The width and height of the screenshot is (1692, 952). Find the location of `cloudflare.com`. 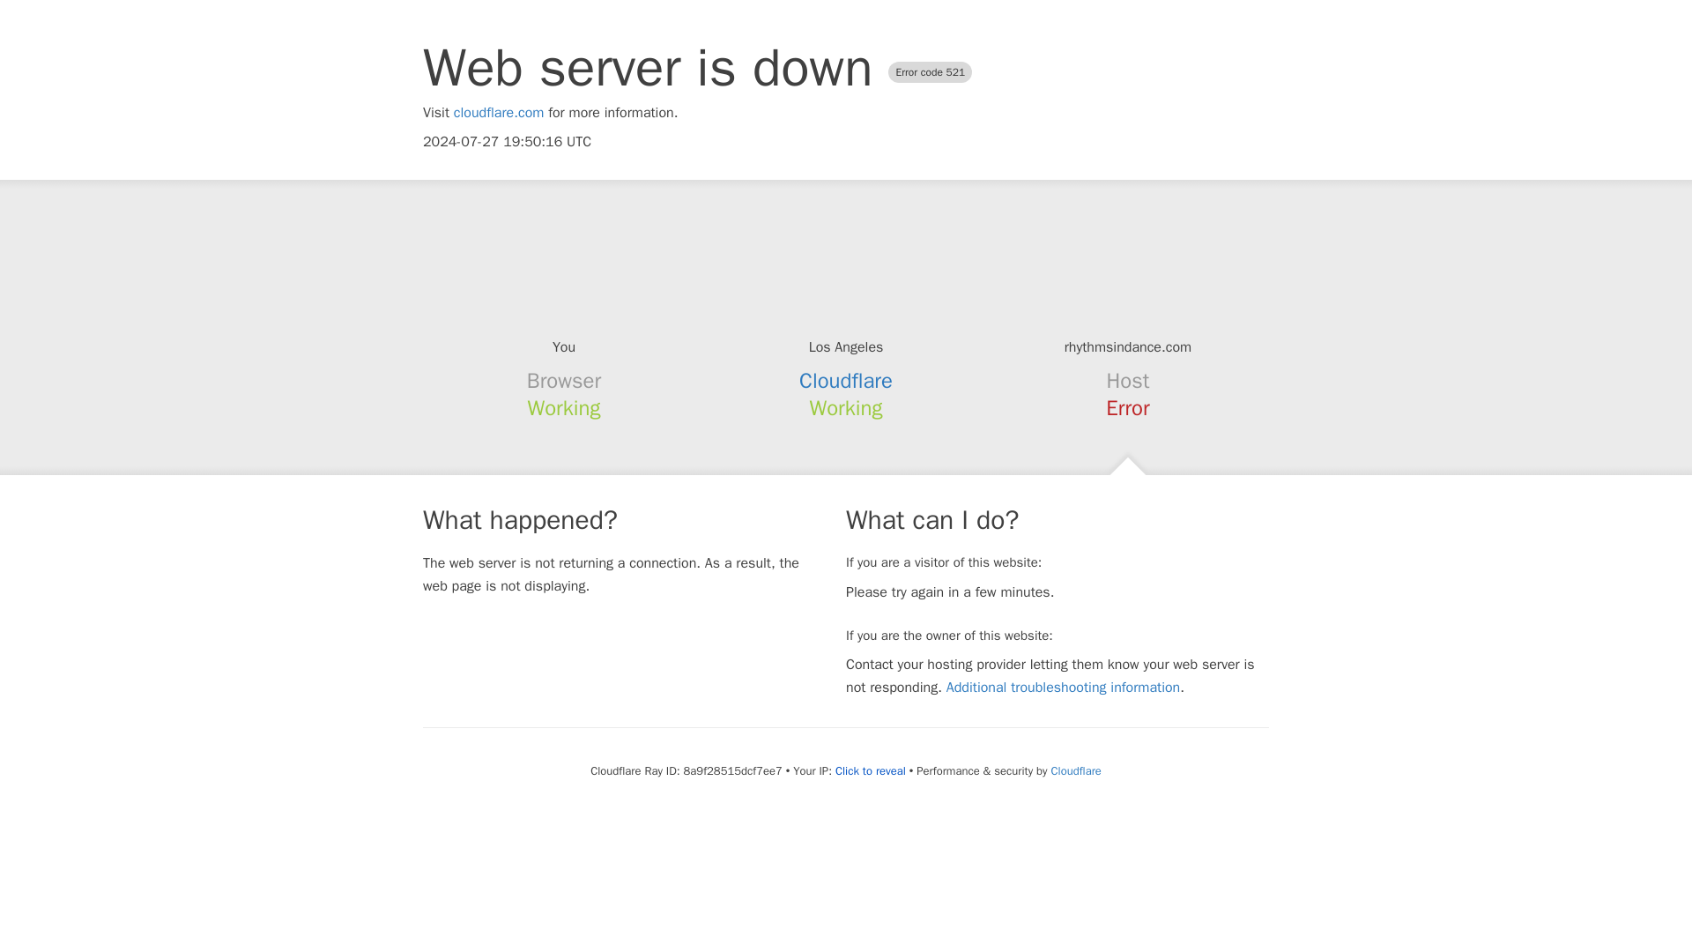

cloudflare.com is located at coordinates (499, 113).